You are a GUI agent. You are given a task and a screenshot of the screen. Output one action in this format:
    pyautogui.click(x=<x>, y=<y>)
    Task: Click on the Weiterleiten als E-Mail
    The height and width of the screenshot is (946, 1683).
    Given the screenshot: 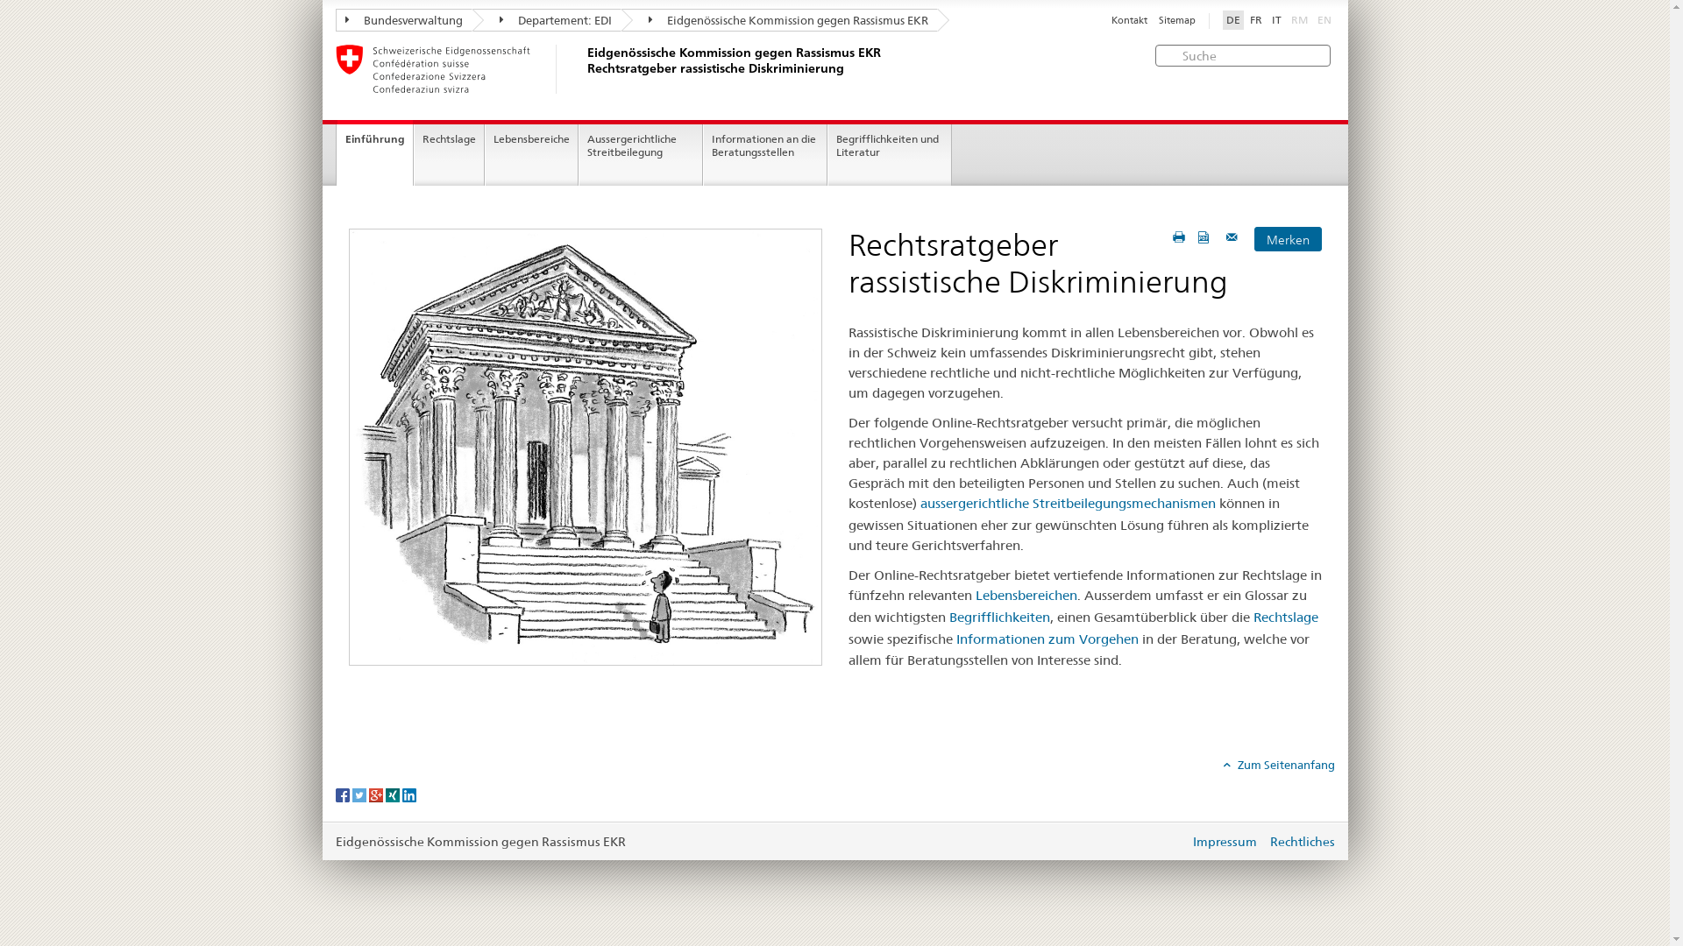 What is the action you would take?
    pyautogui.click(x=1234, y=236)
    